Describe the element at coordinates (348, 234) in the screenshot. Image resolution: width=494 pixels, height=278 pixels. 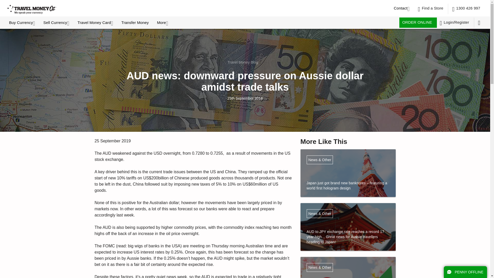
I see `AUD to JPY exchange rate has hit a 34-year record!` at that location.